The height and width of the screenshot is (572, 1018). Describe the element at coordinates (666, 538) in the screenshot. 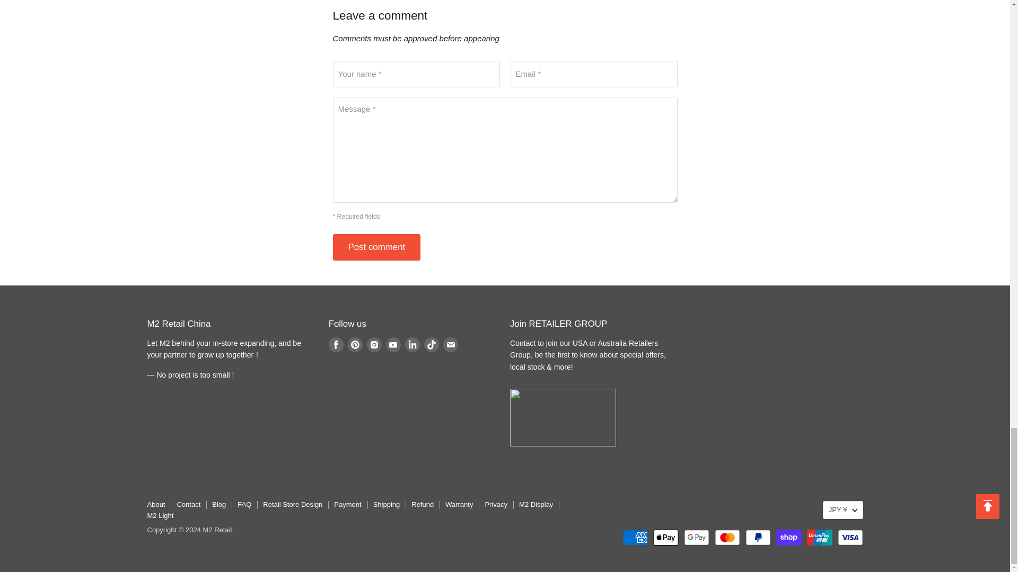

I see `Apple Pay` at that location.